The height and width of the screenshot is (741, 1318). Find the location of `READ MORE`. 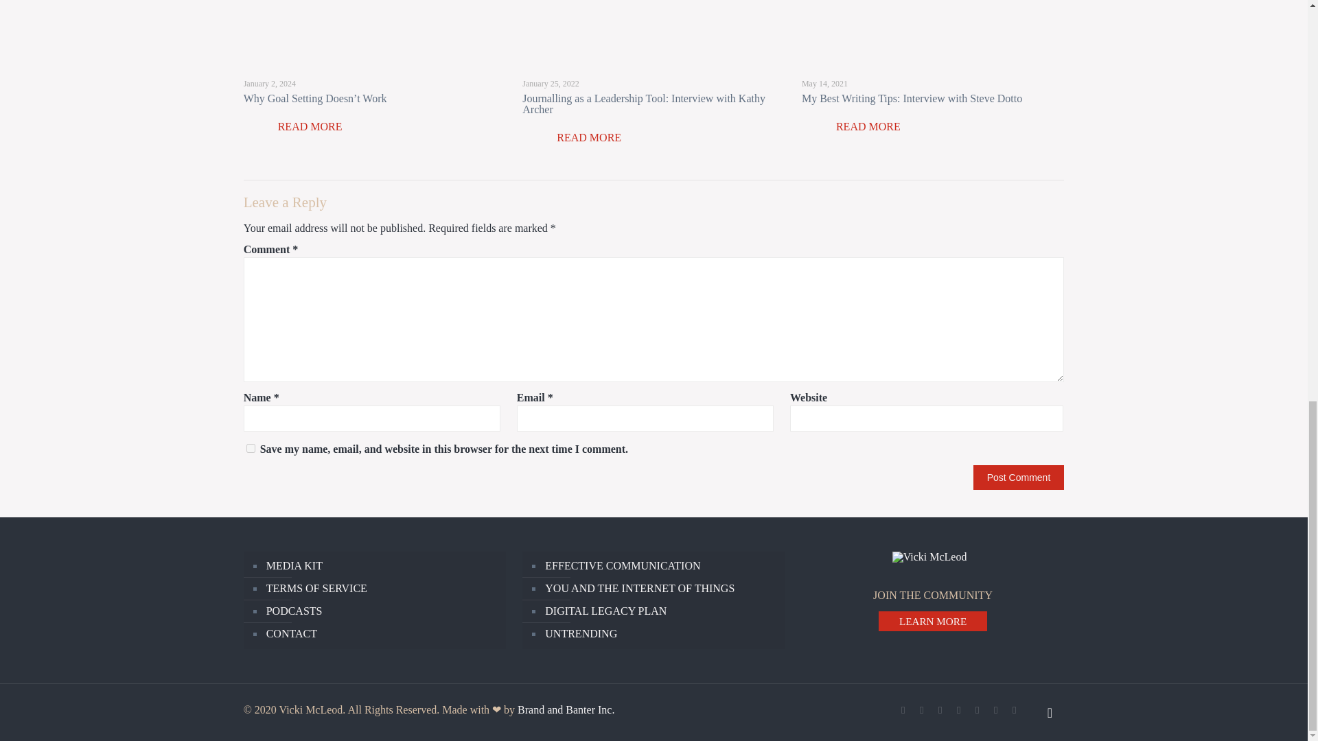

READ MORE is located at coordinates (861, 127).